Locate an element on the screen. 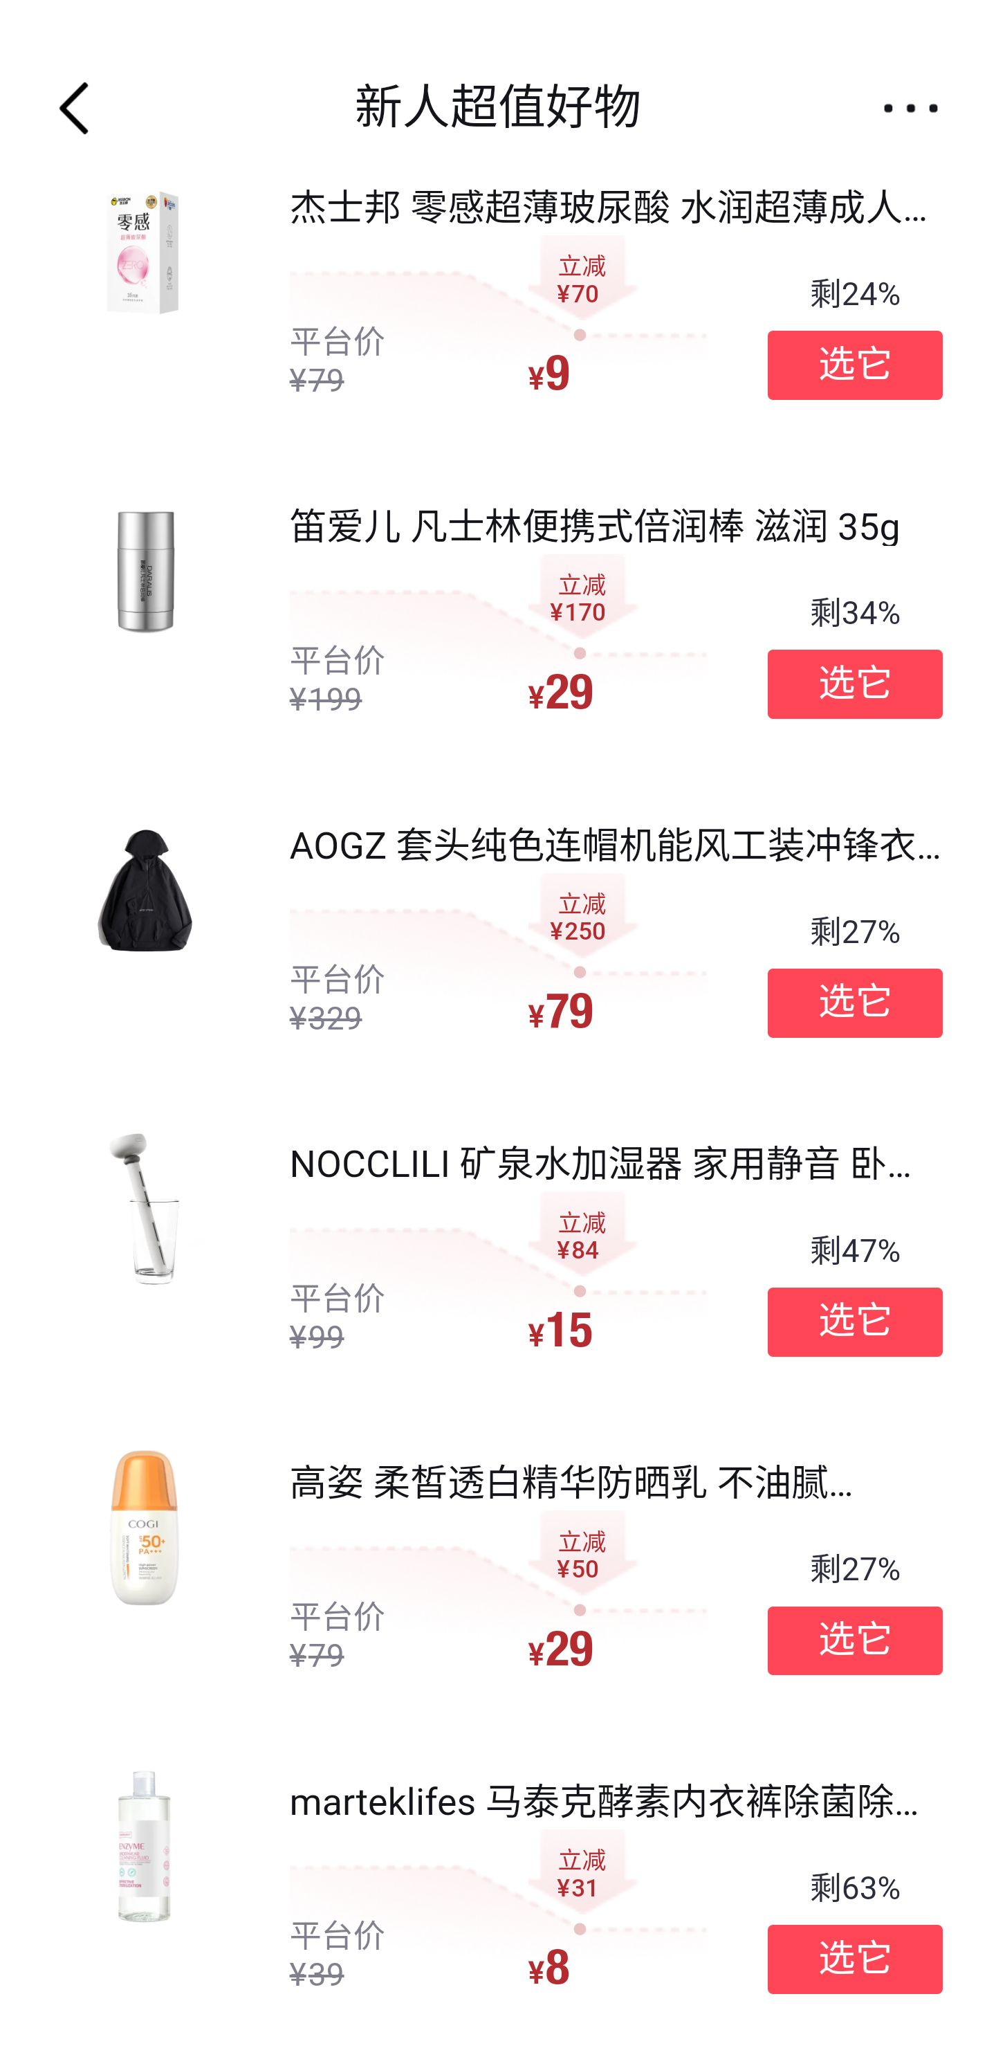 The height and width of the screenshot is (2048, 996). 选它 is located at coordinates (855, 1322).